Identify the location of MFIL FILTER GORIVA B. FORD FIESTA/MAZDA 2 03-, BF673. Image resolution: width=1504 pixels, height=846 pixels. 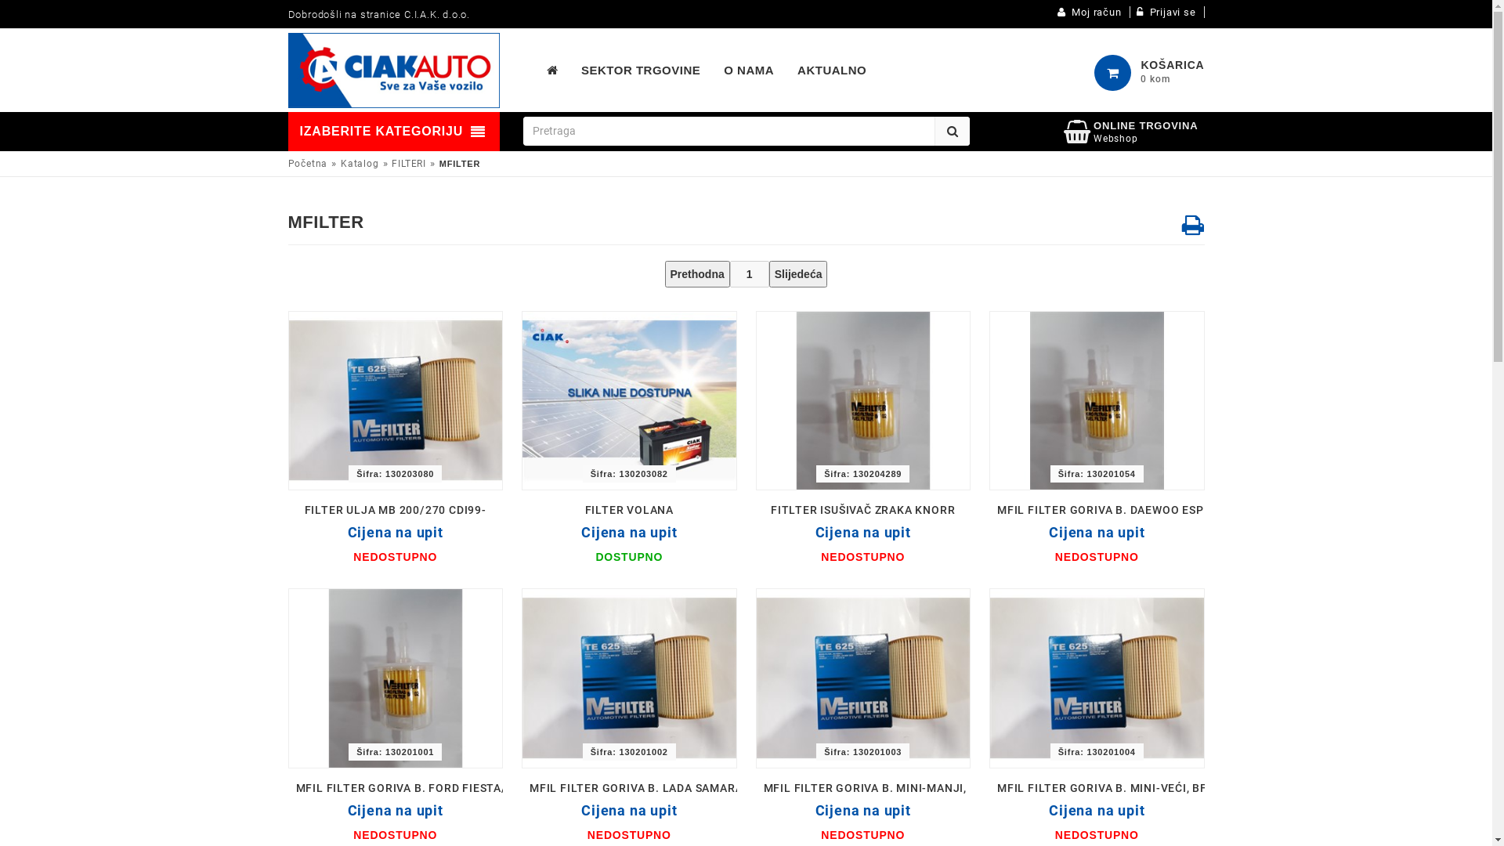
(395, 678).